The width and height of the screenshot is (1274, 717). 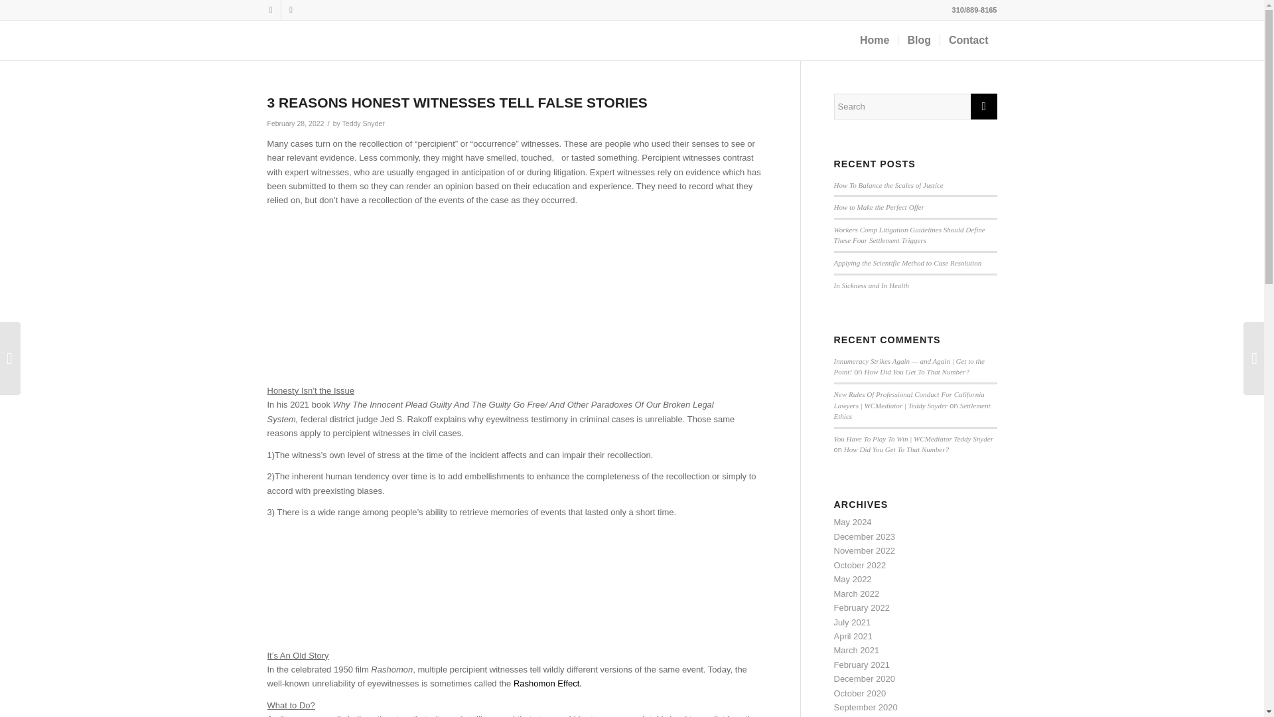 I want to click on Settlement Ethics, so click(x=911, y=410).